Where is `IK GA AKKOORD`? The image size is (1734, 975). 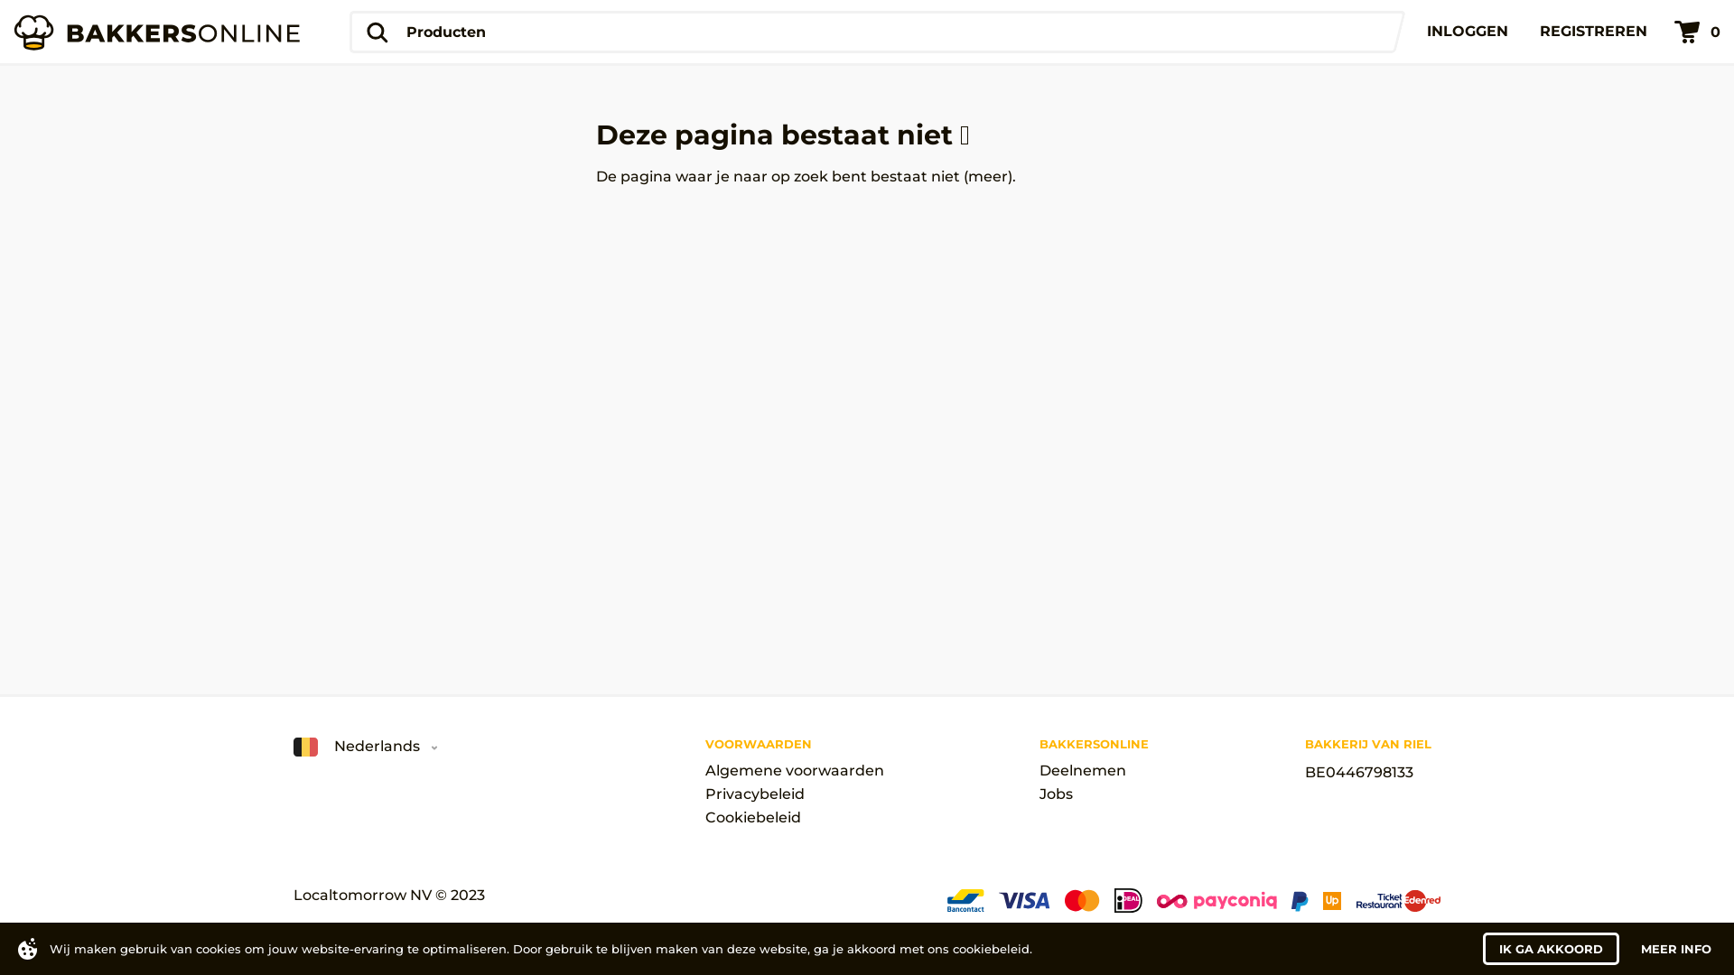
IK GA AKKOORD is located at coordinates (1552, 949).